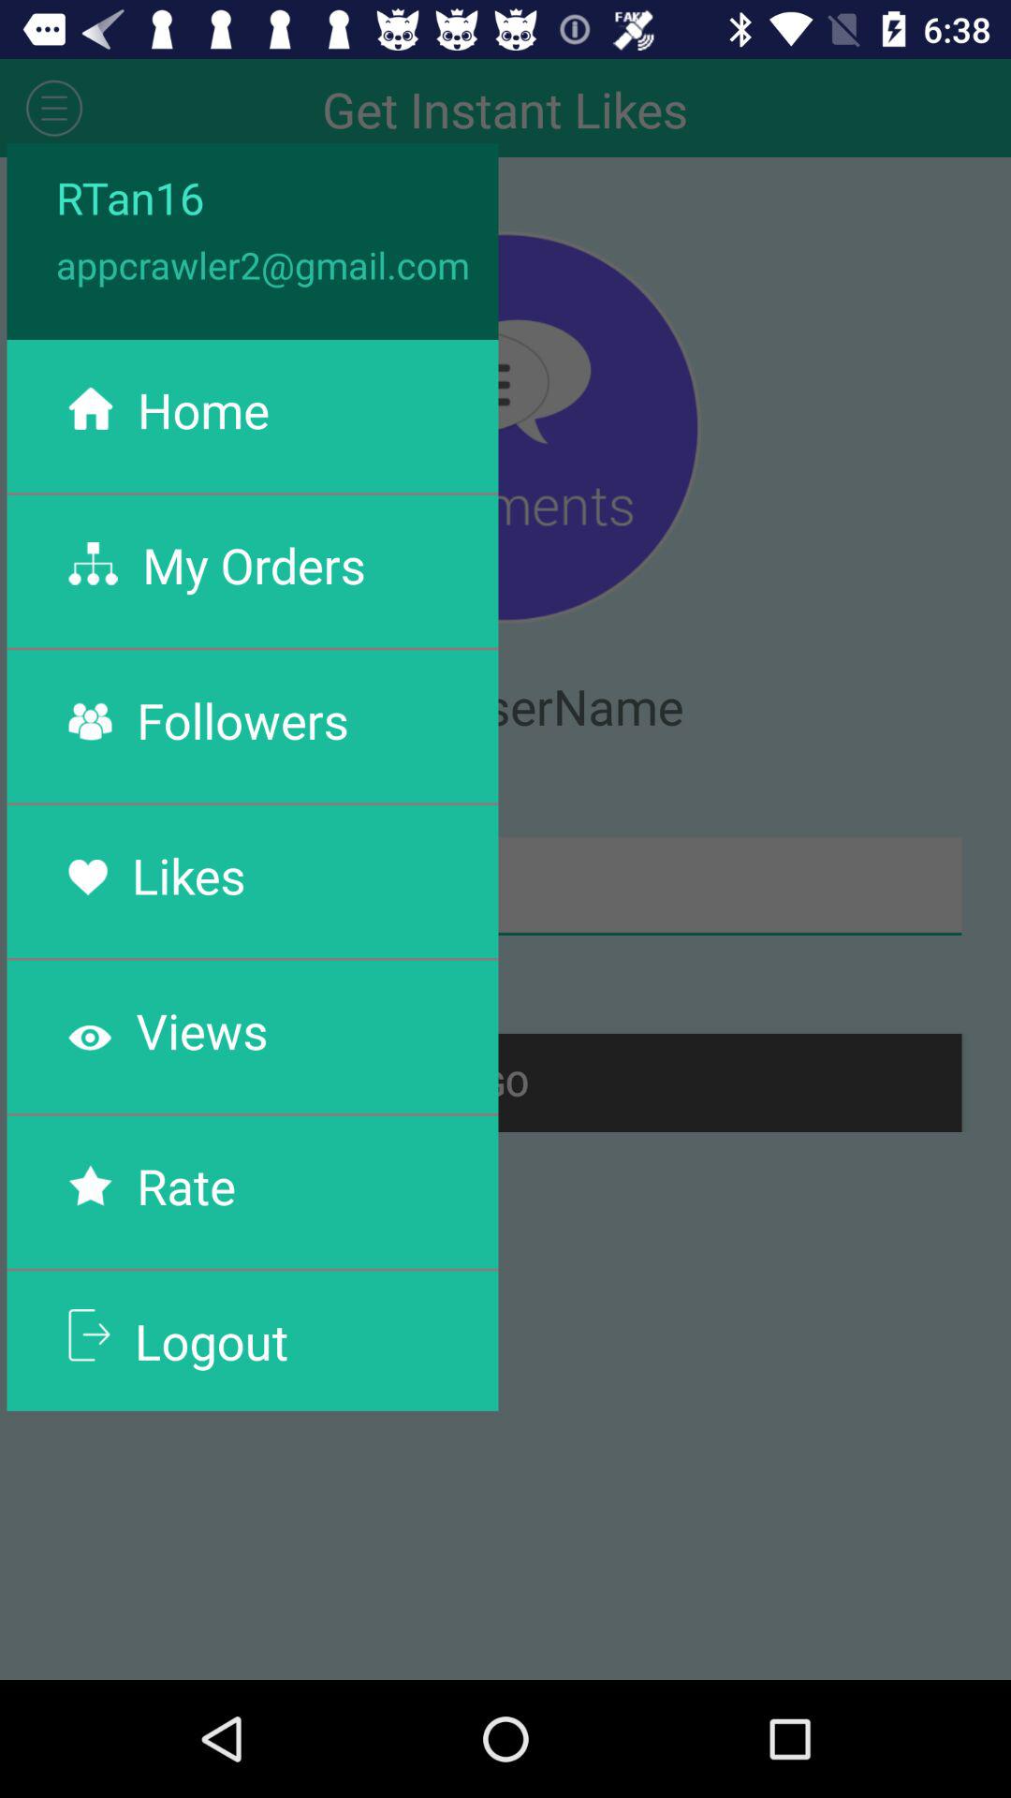 This screenshot has height=1798, width=1011. Describe the element at coordinates (242, 719) in the screenshot. I see `launch the followers` at that location.